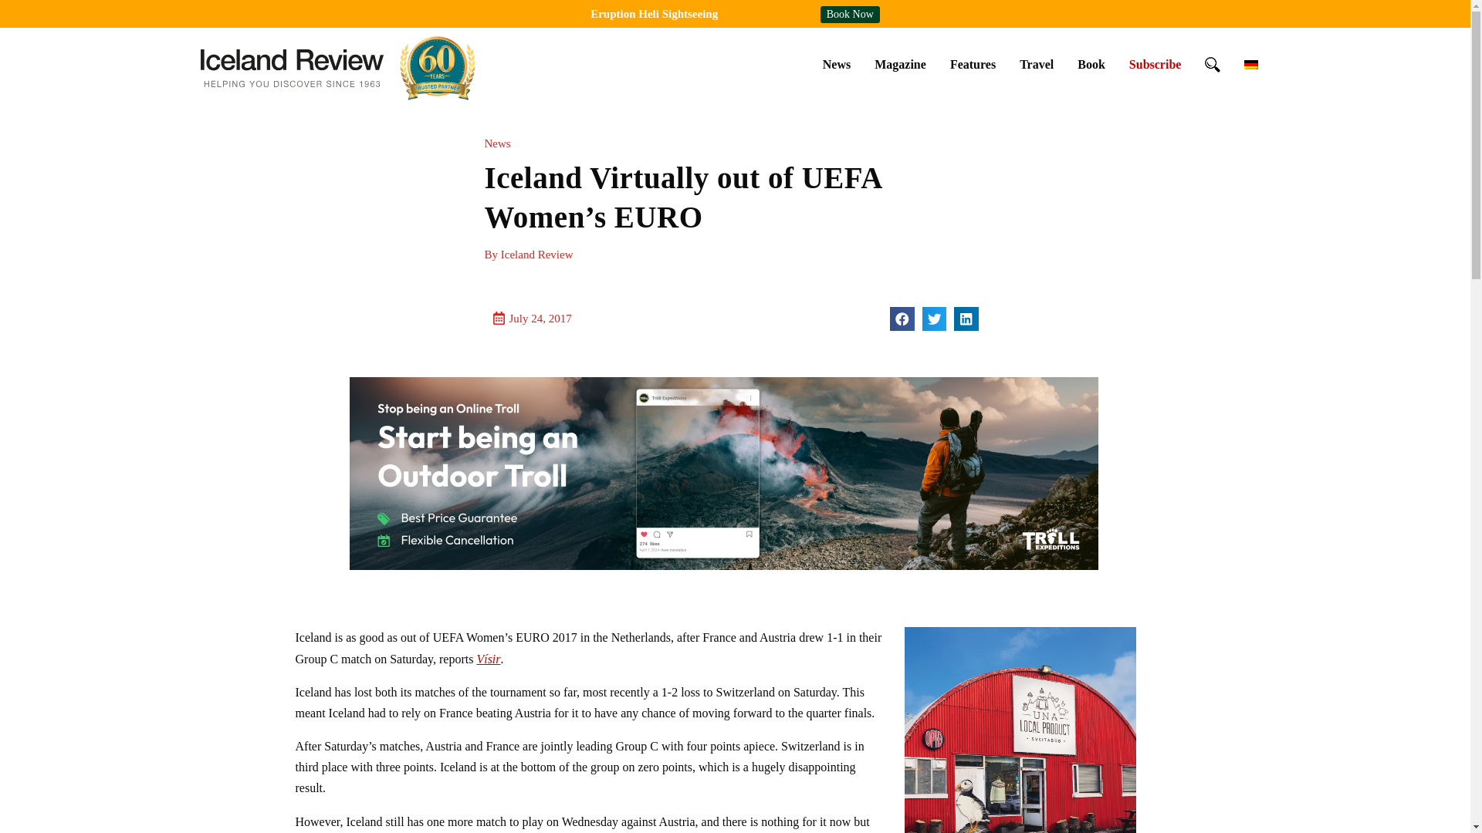 The height and width of the screenshot is (833, 1482). Describe the element at coordinates (837, 64) in the screenshot. I see `News` at that location.